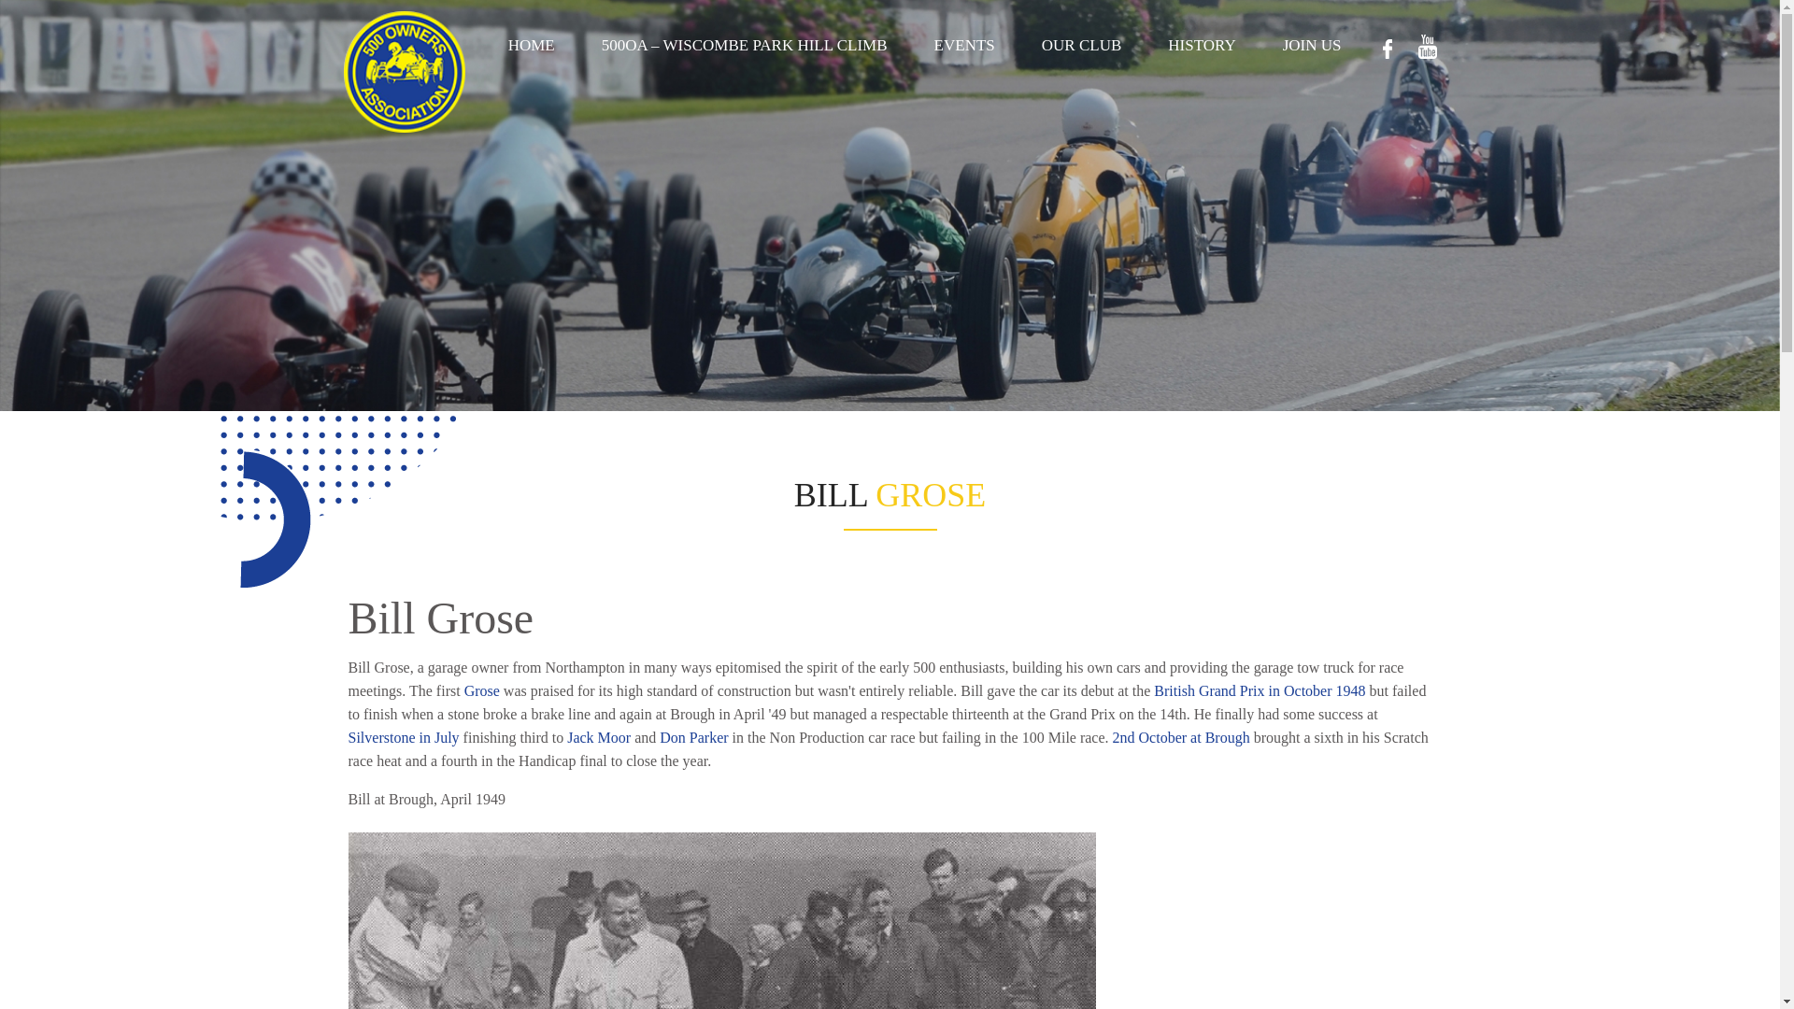  What do you see at coordinates (693, 737) in the screenshot?
I see `Don Parker` at bounding box center [693, 737].